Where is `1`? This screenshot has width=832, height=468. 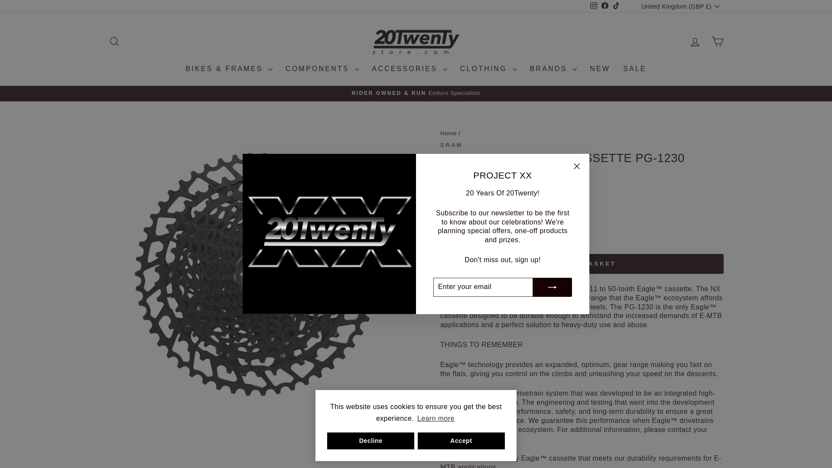 1 is located at coordinates (458, 236).